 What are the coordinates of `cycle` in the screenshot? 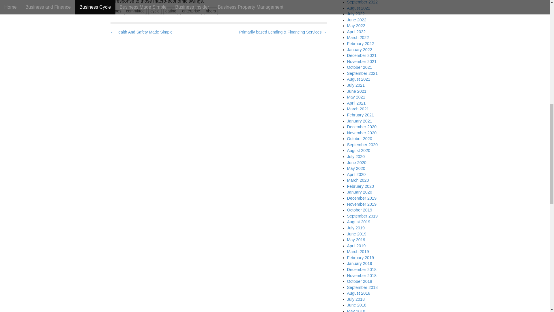 It's located at (155, 11).